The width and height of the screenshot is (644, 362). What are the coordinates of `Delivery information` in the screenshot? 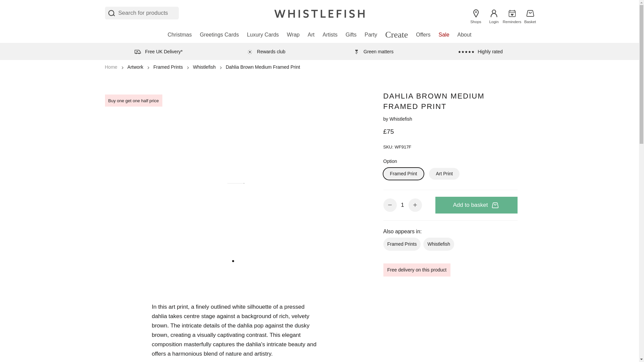 It's located at (266, 51).